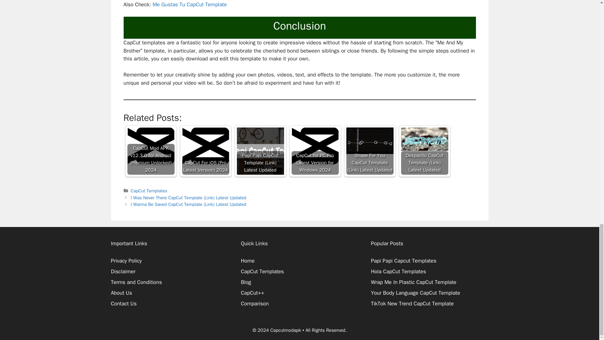 This screenshot has width=604, height=340. Describe the element at coordinates (121, 293) in the screenshot. I see `About Us` at that location.